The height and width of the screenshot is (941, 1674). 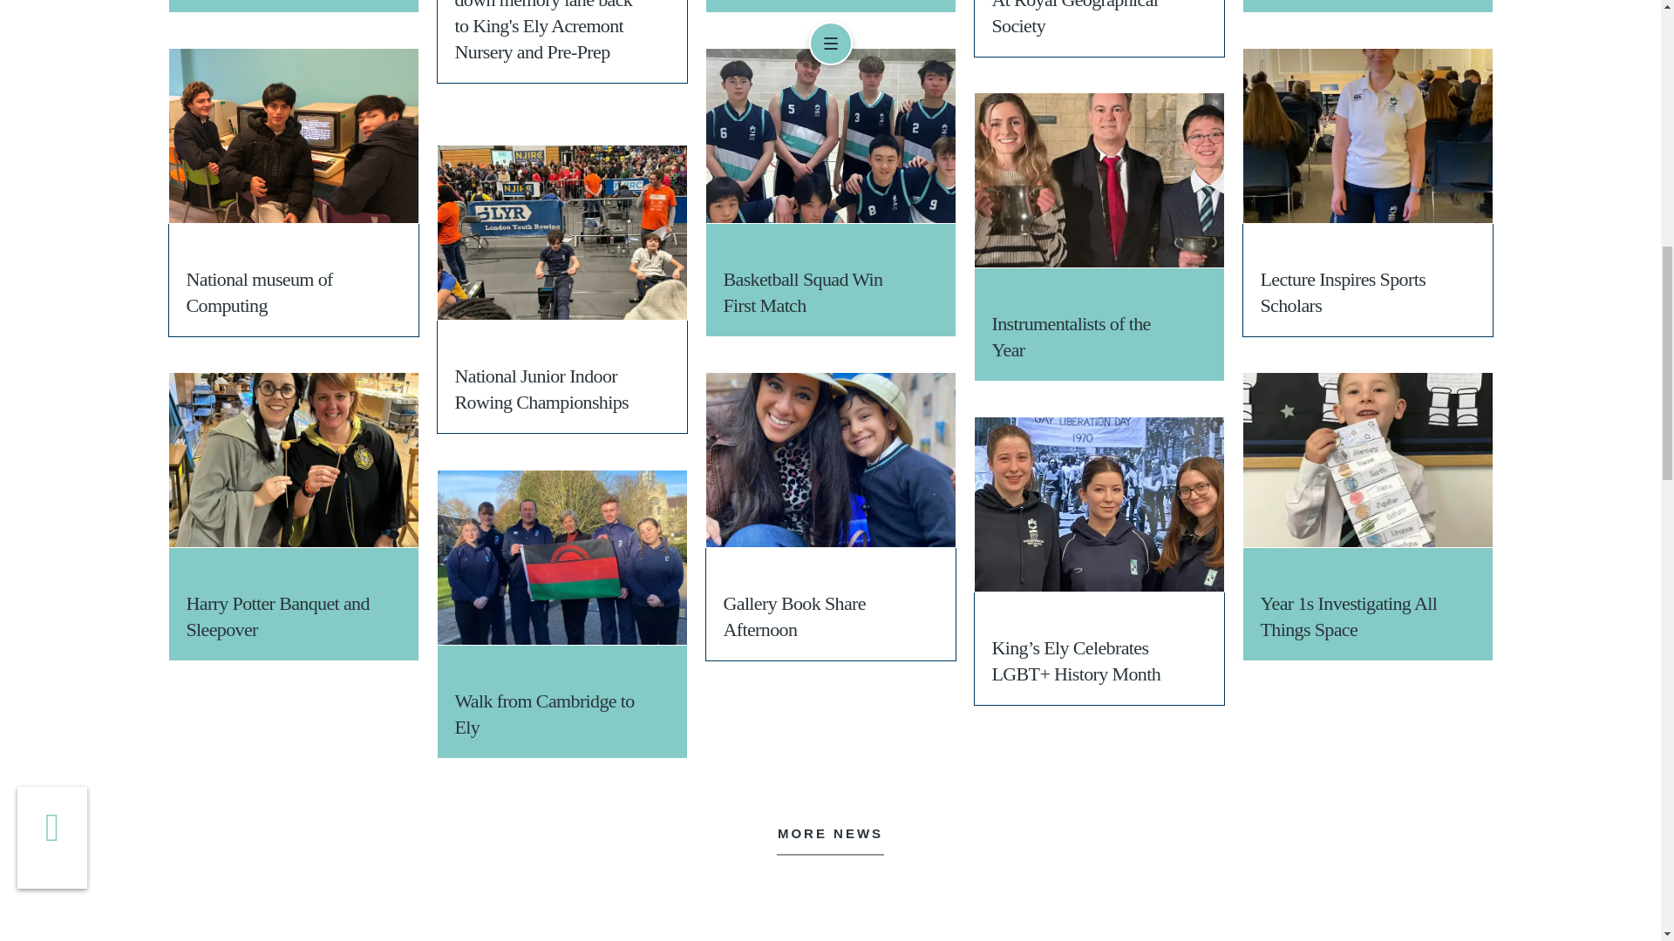 I want to click on Lecture Inspires Sports Scholars, so click(x=1368, y=136).